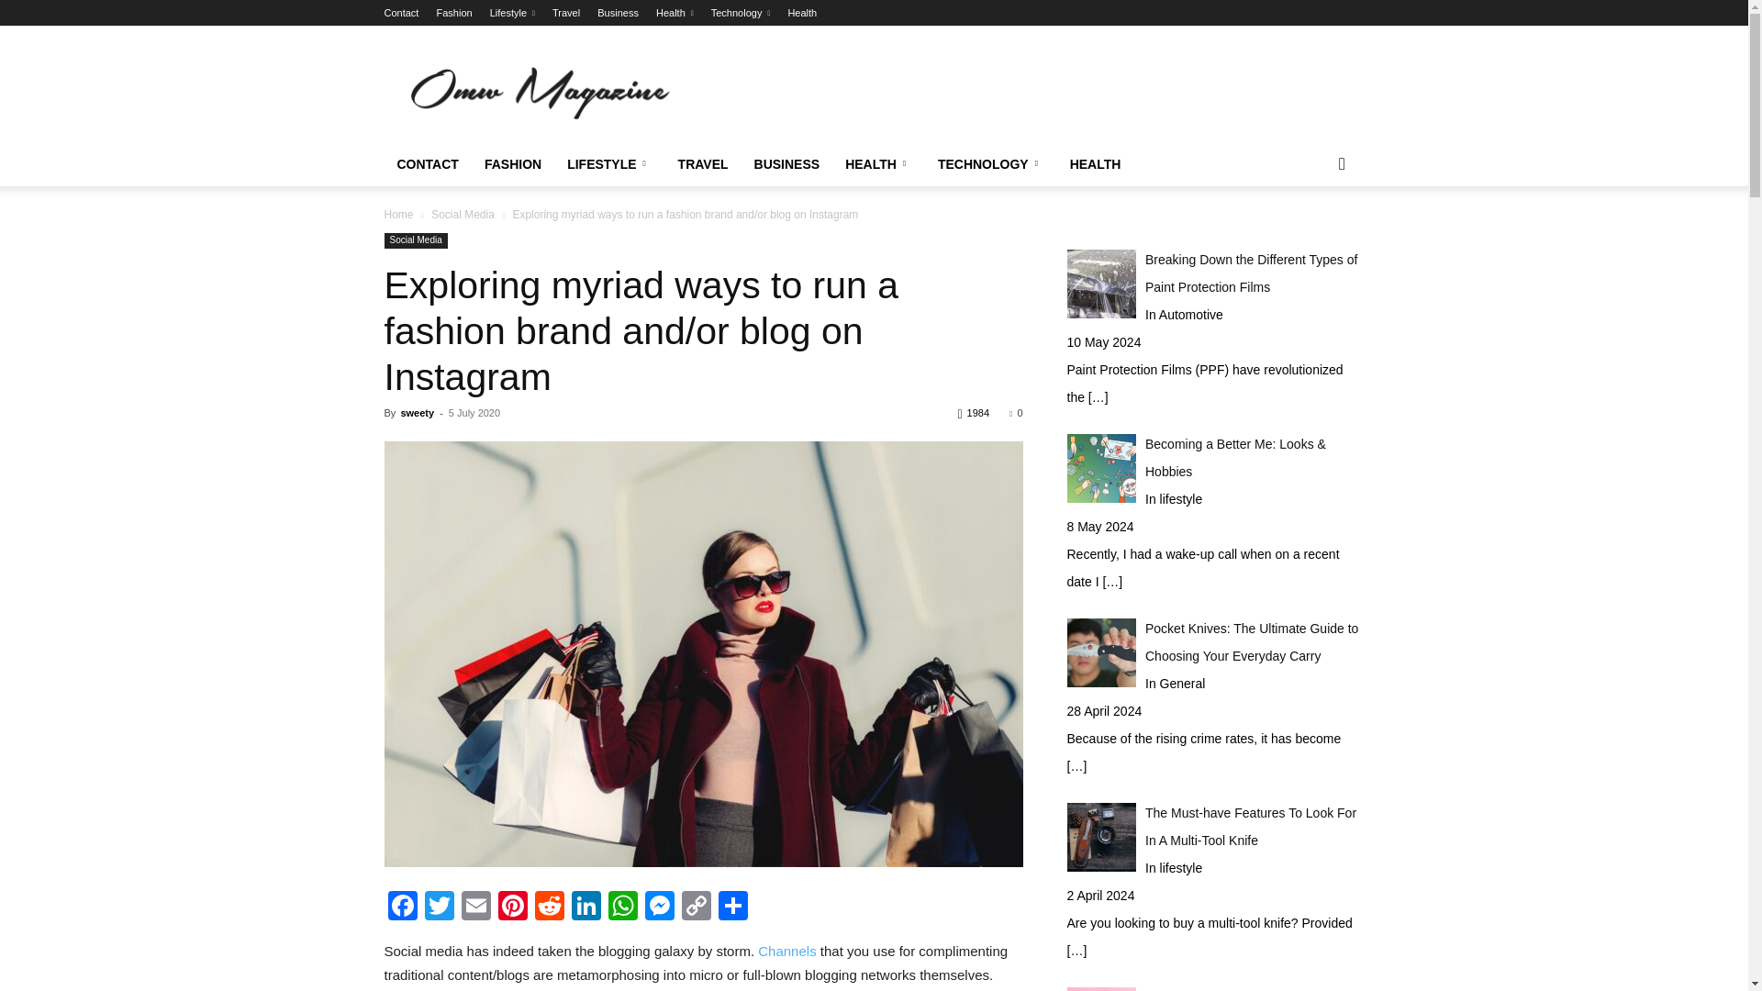 This screenshot has width=1762, height=991. I want to click on TRAVEL, so click(703, 164).